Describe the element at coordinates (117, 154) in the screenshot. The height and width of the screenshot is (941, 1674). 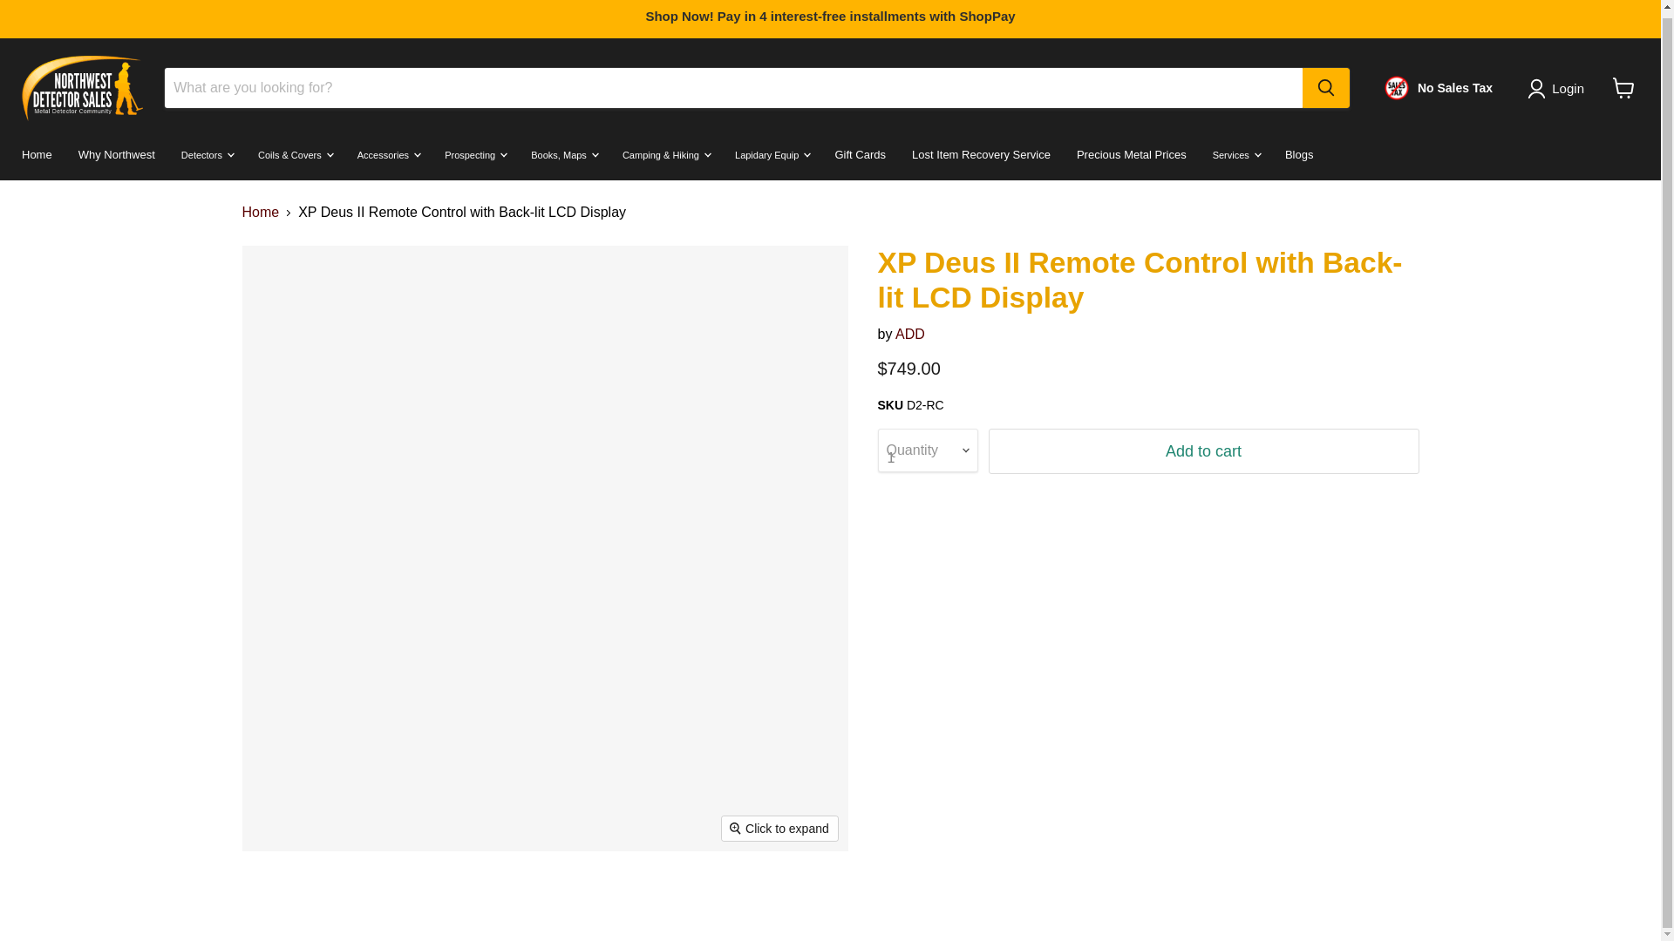
I see `Why Northwest` at that location.